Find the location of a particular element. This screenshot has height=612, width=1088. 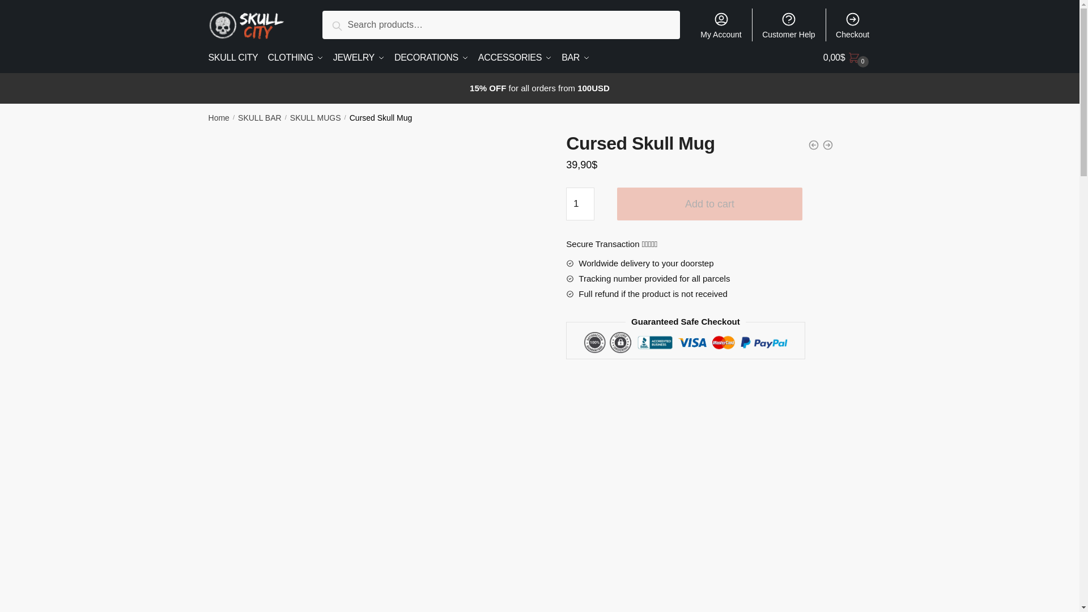

Skip to content is located at coordinates (29, 7).